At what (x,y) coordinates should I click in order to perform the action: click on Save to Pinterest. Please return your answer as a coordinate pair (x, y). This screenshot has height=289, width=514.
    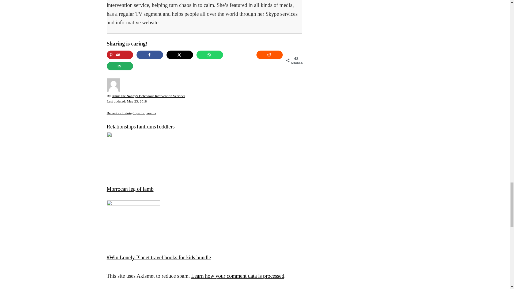
    Looking at the image, I should click on (120, 55).